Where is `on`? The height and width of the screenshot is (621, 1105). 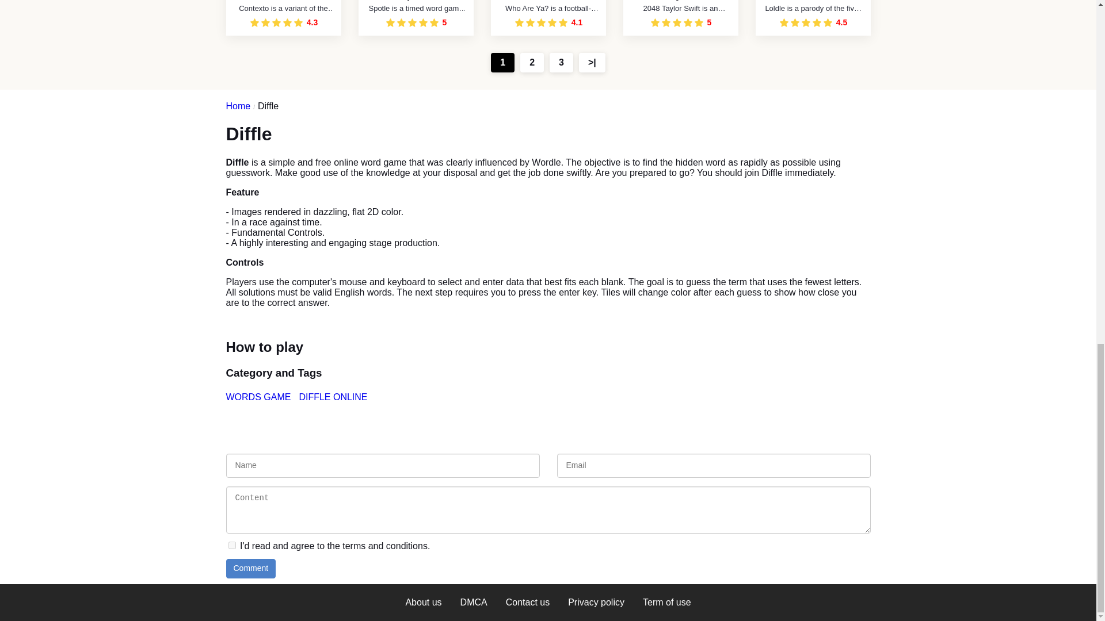 on is located at coordinates (231, 545).